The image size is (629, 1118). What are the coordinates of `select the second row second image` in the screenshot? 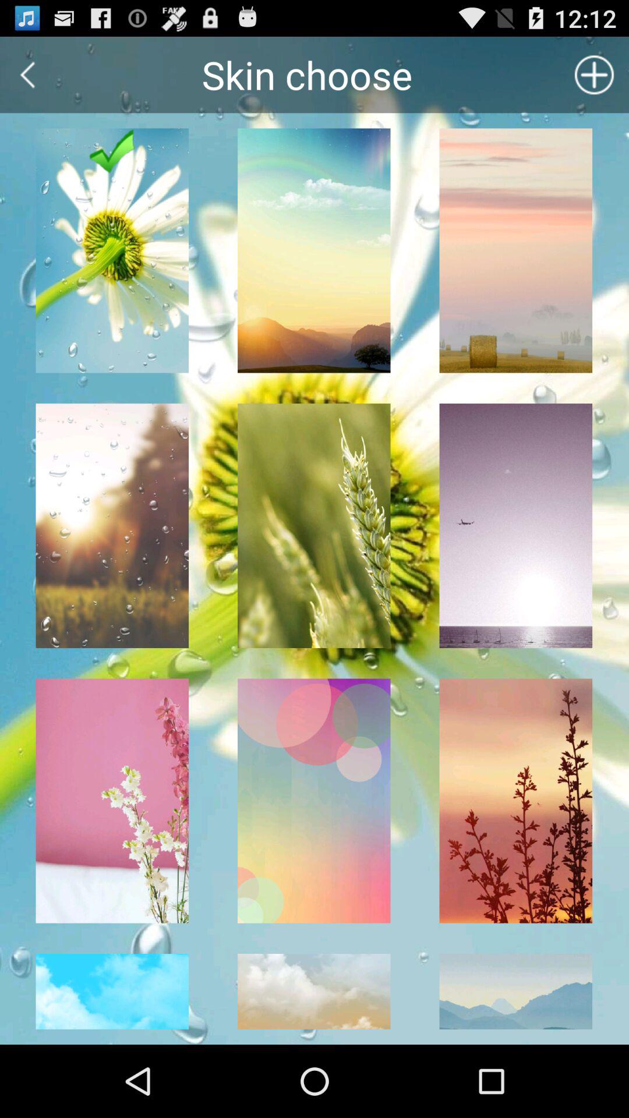 It's located at (314, 526).